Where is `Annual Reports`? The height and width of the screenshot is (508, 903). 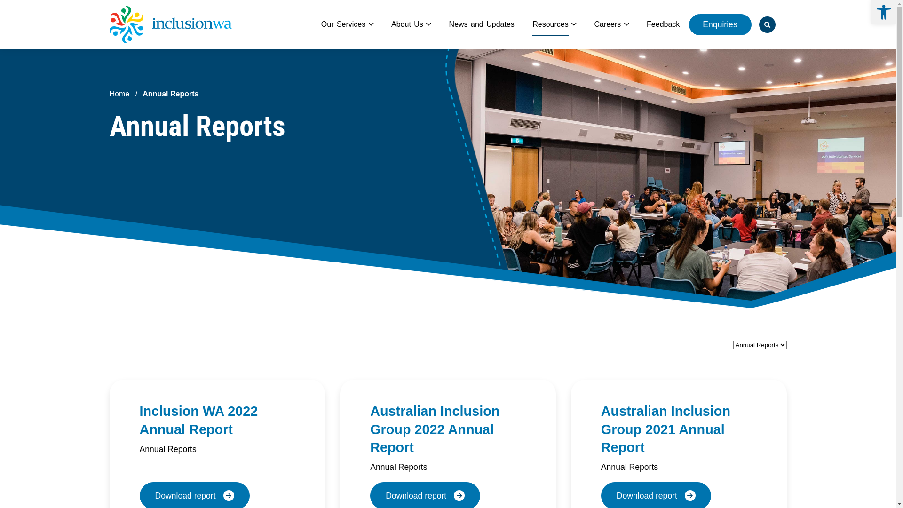 Annual Reports is located at coordinates (167, 450).